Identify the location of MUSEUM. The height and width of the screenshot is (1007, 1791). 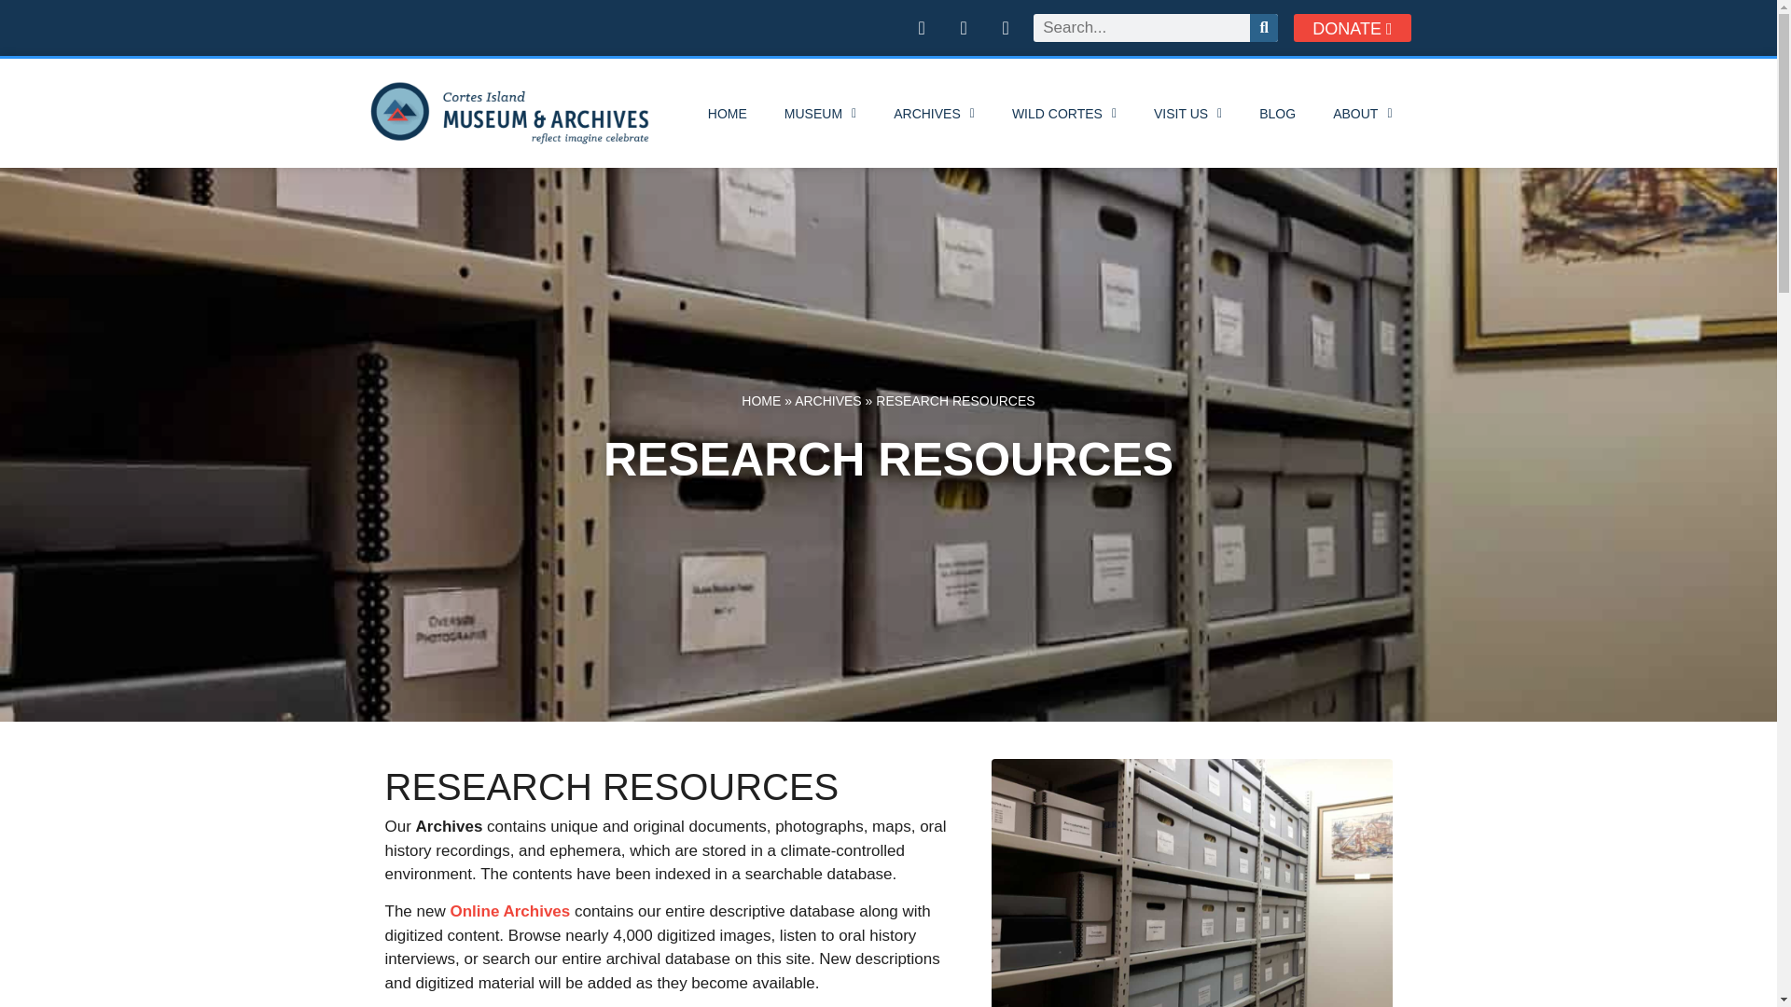
(821, 114).